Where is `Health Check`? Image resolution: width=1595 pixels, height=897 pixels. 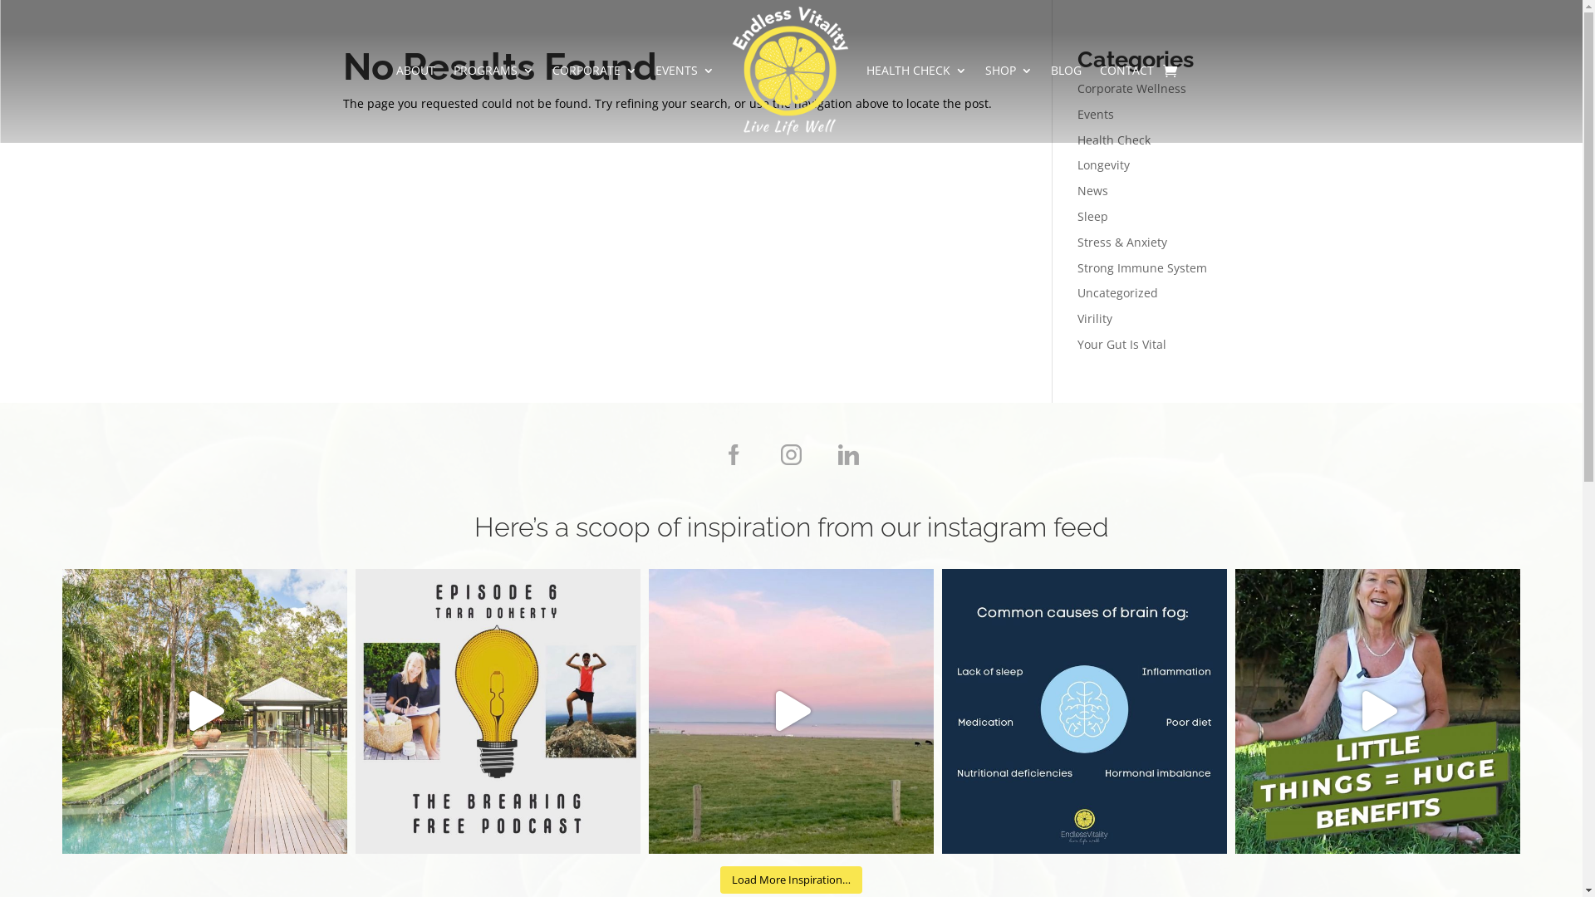 Health Check is located at coordinates (1114, 140).